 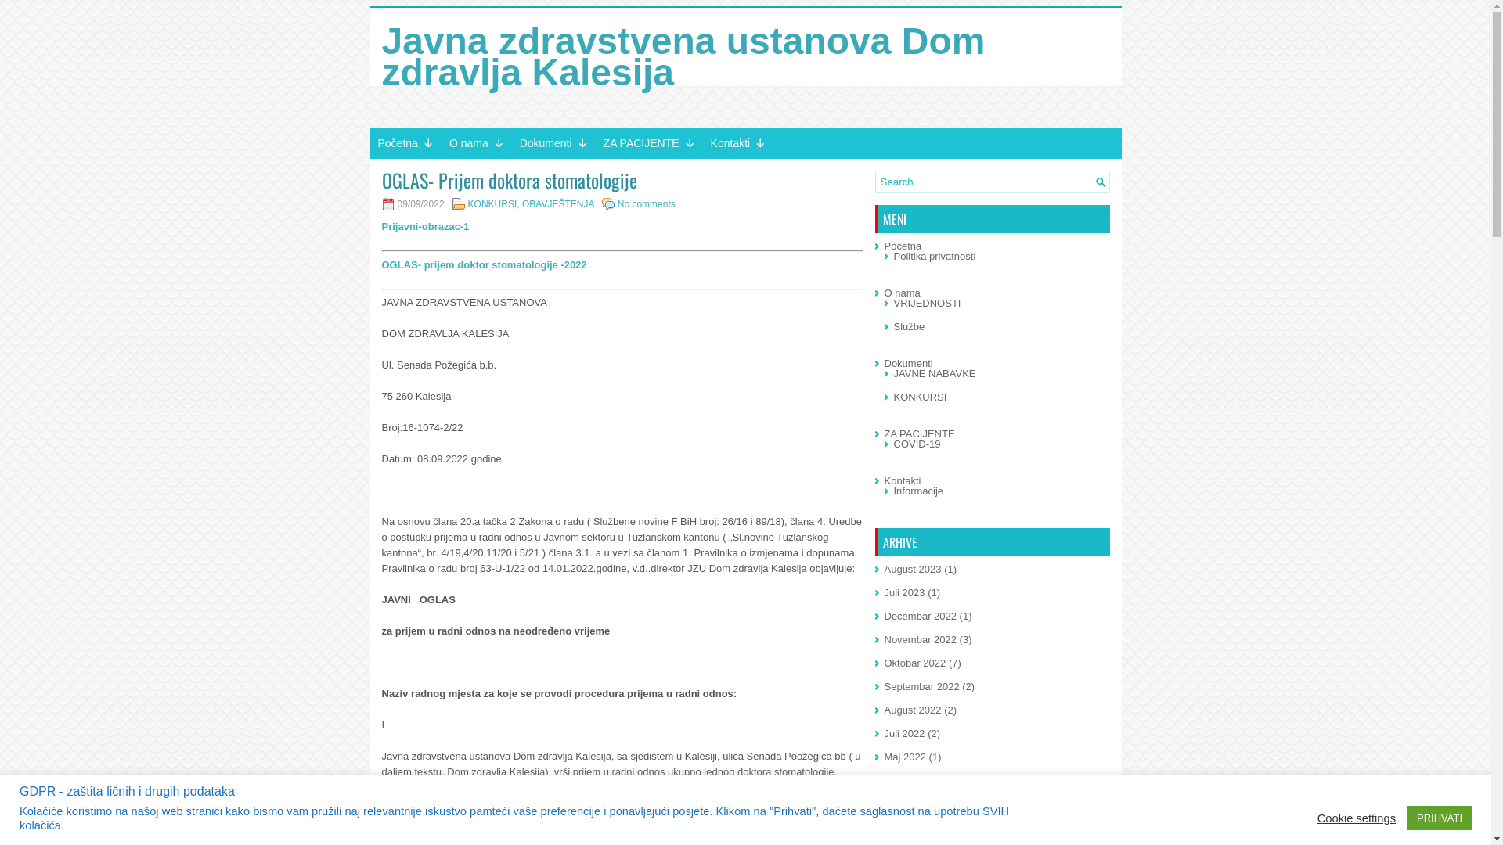 What do you see at coordinates (908, 781) in the screenshot?
I see `April 2022` at bounding box center [908, 781].